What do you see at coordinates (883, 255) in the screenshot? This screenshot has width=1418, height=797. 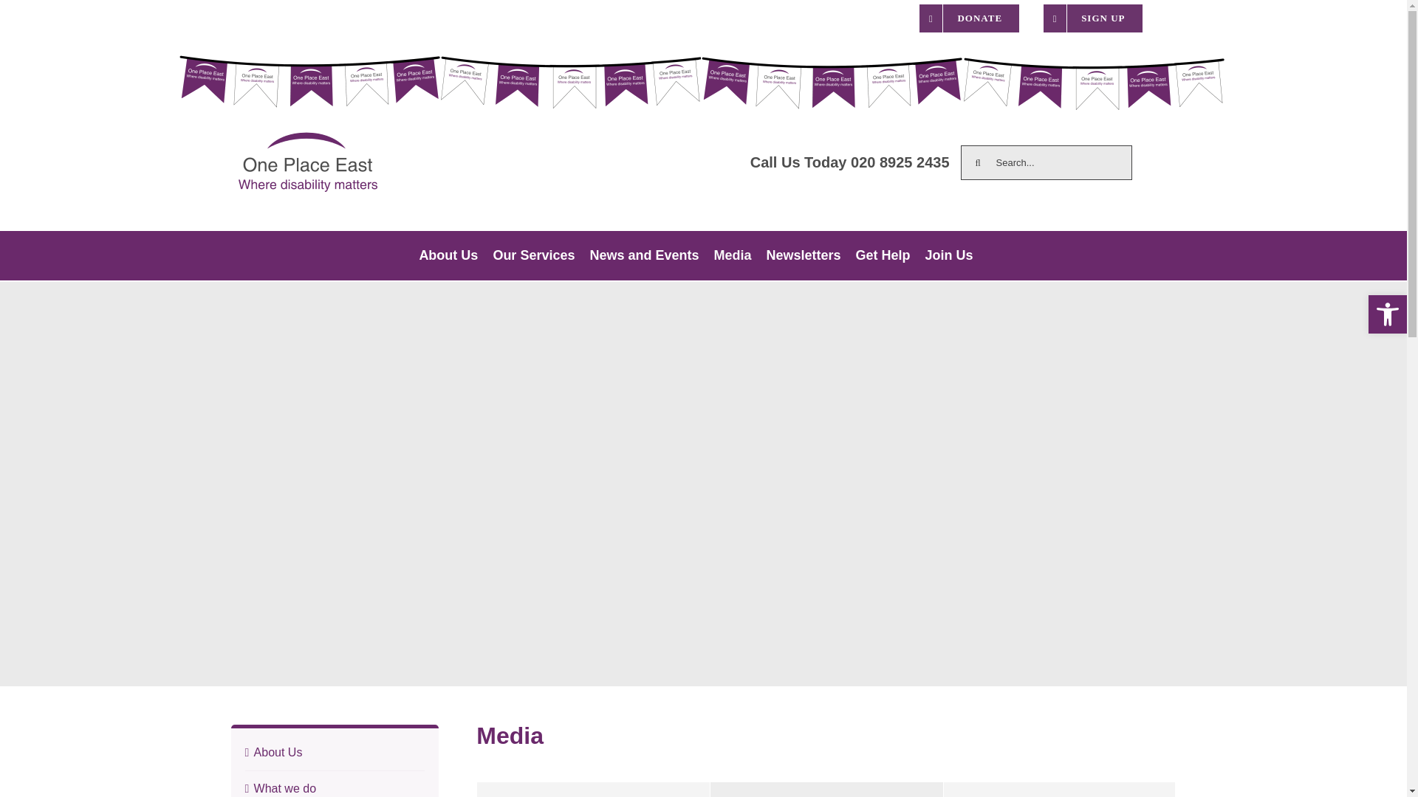 I see `Get Help` at bounding box center [883, 255].